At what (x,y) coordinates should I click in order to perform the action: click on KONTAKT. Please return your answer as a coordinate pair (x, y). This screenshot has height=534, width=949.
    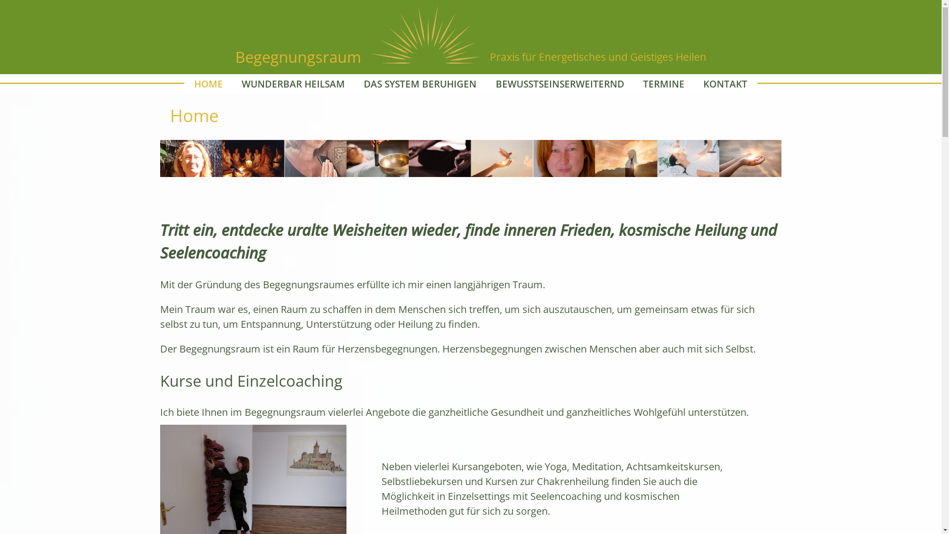
    Looking at the image, I should click on (726, 84).